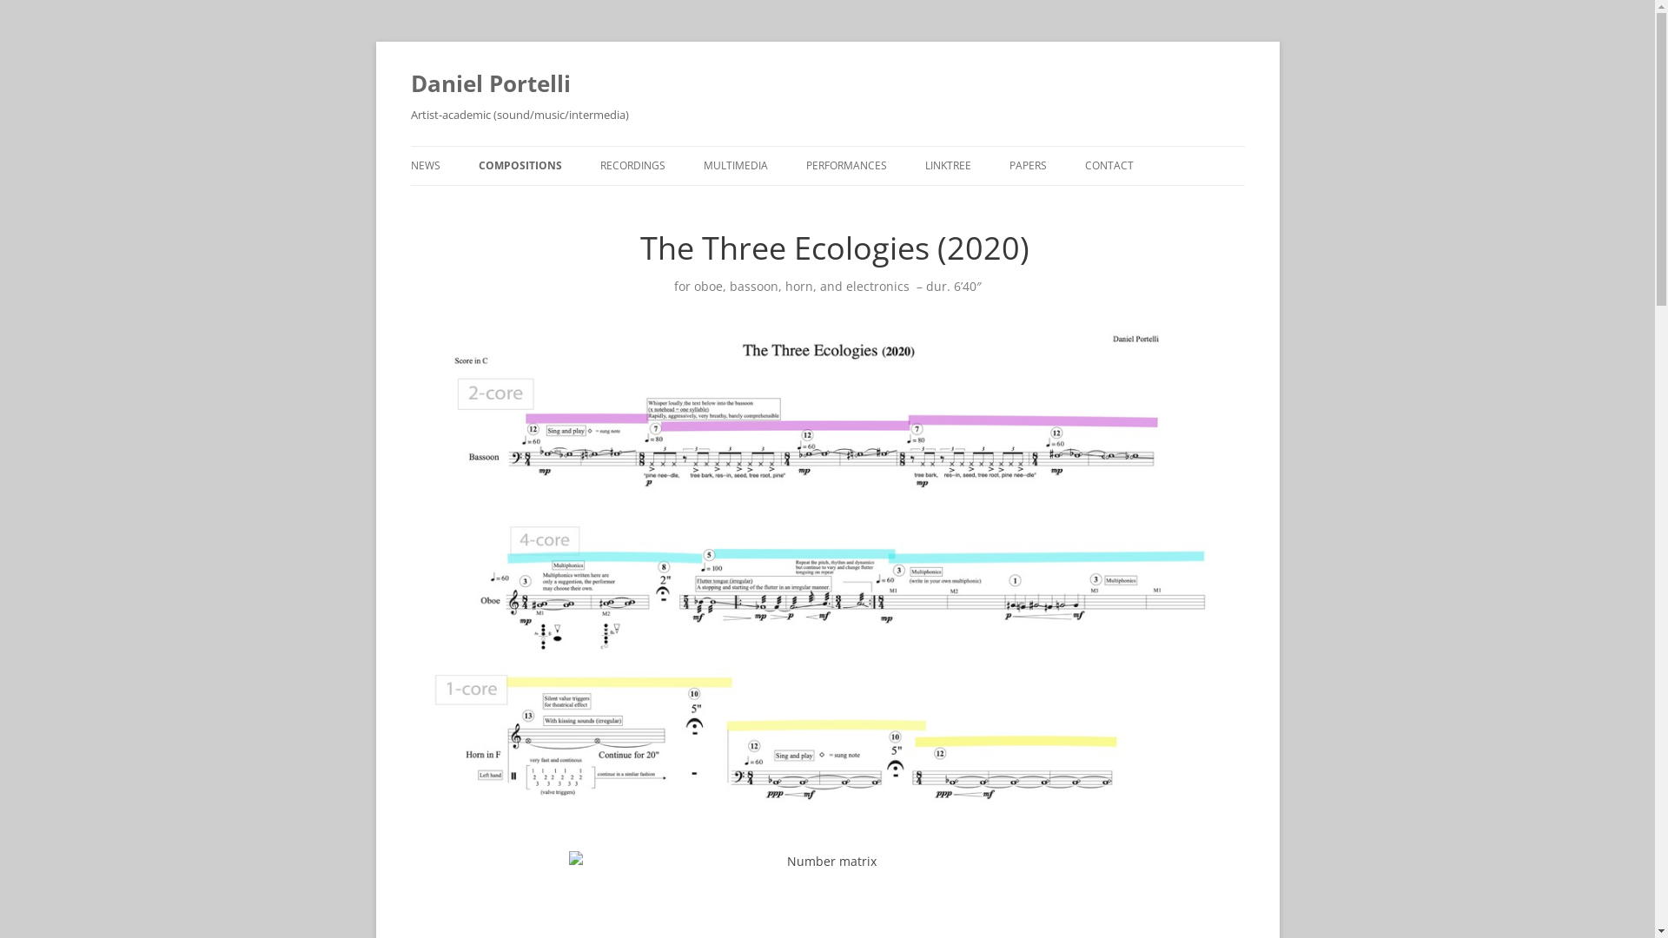 This screenshot has width=1668, height=938. What do you see at coordinates (846, 166) in the screenshot?
I see `PERFORMANCES` at bounding box center [846, 166].